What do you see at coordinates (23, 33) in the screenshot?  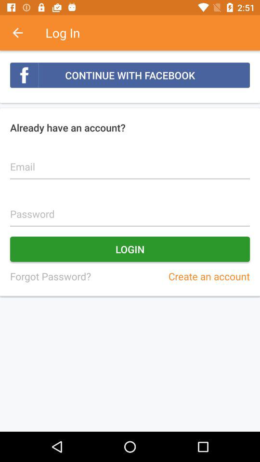 I see `select the icon to the left of the log in item` at bounding box center [23, 33].